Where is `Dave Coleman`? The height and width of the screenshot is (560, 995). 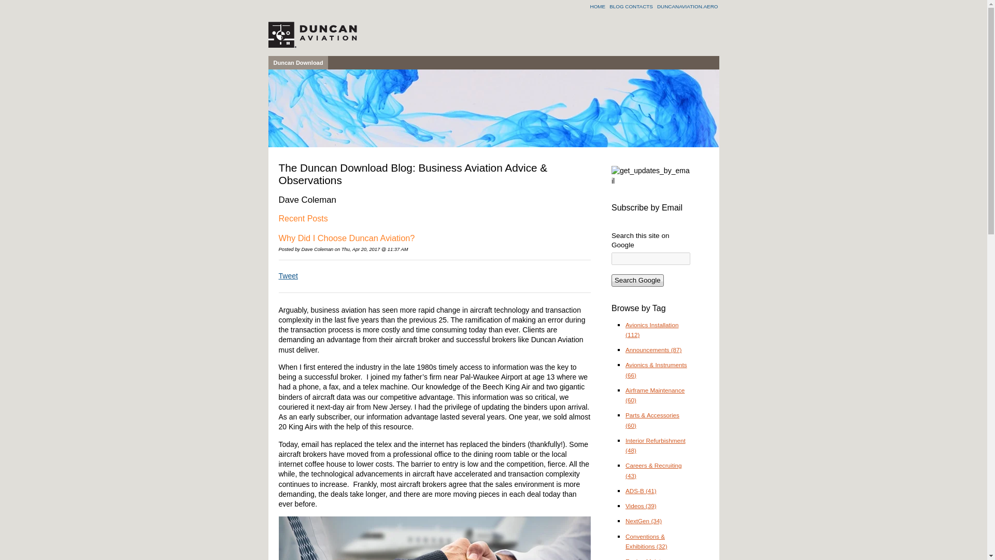 Dave Coleman is located at coordinates (317, 249).